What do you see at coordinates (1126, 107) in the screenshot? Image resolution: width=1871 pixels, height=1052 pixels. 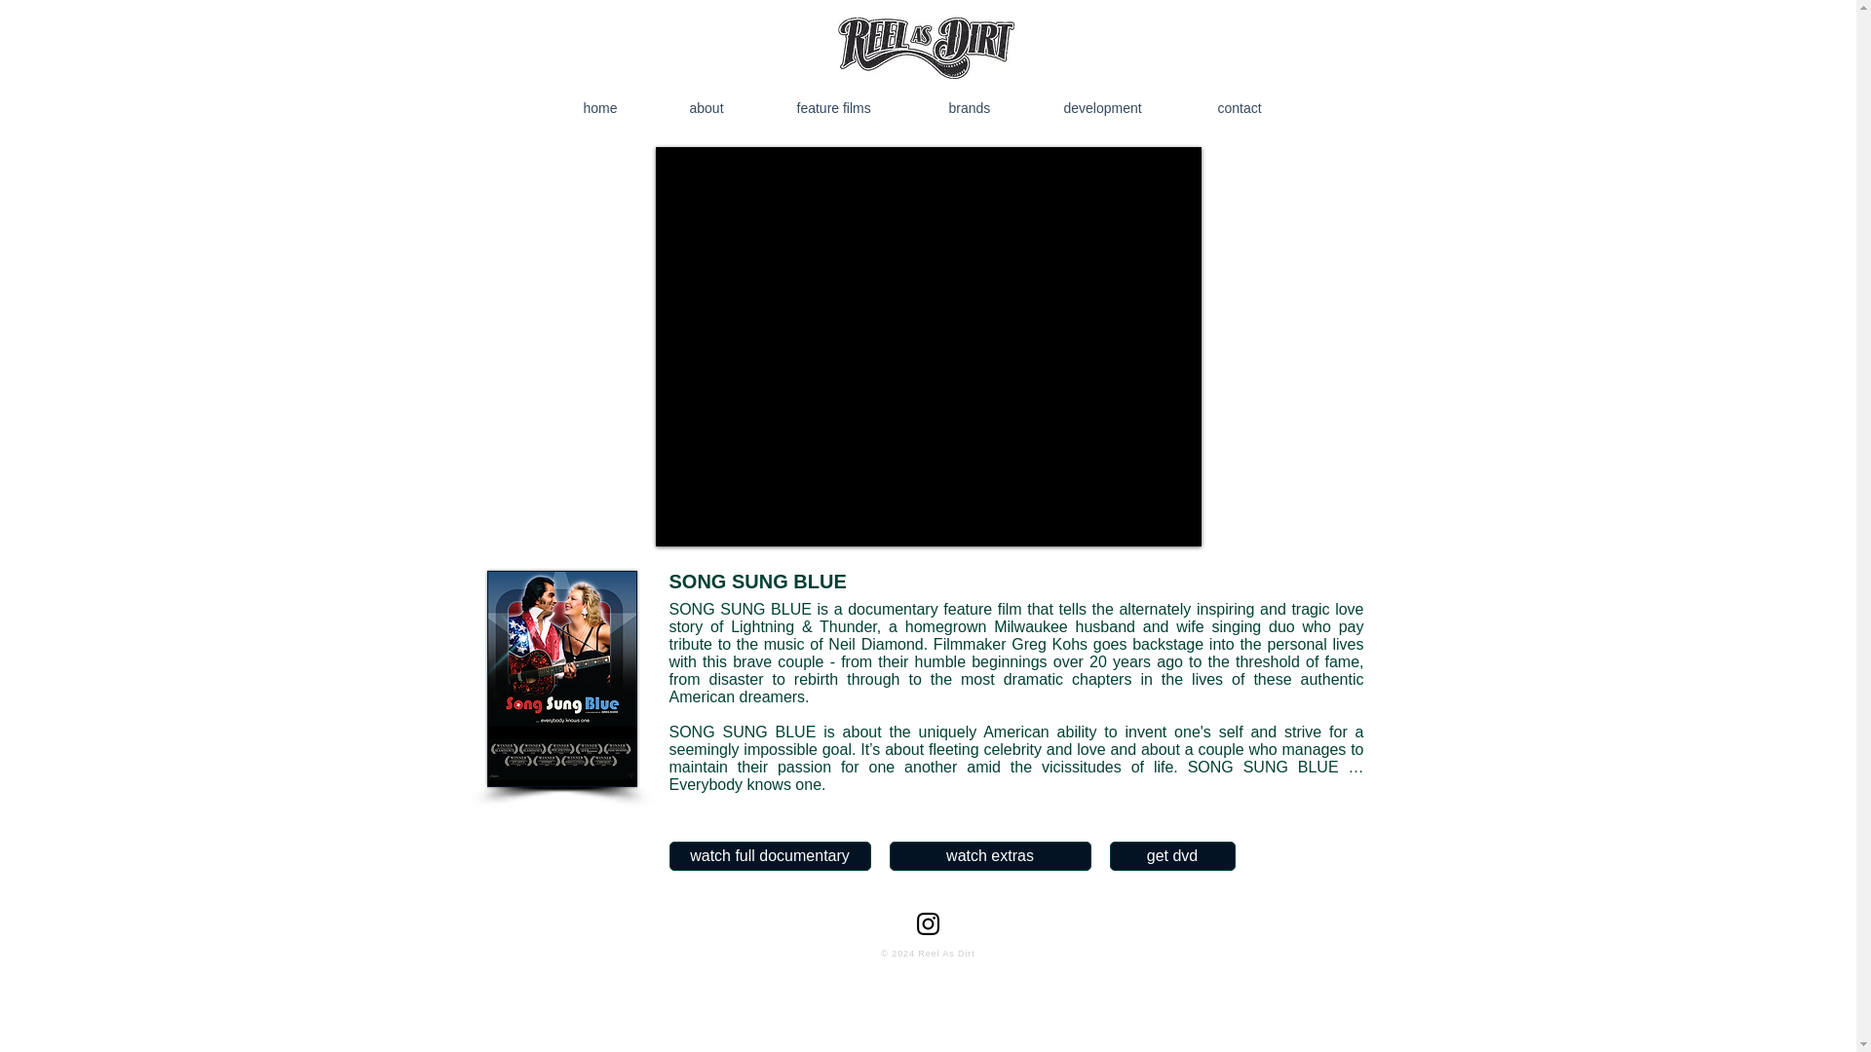 I see `development` at bounding box center [1126, 107].